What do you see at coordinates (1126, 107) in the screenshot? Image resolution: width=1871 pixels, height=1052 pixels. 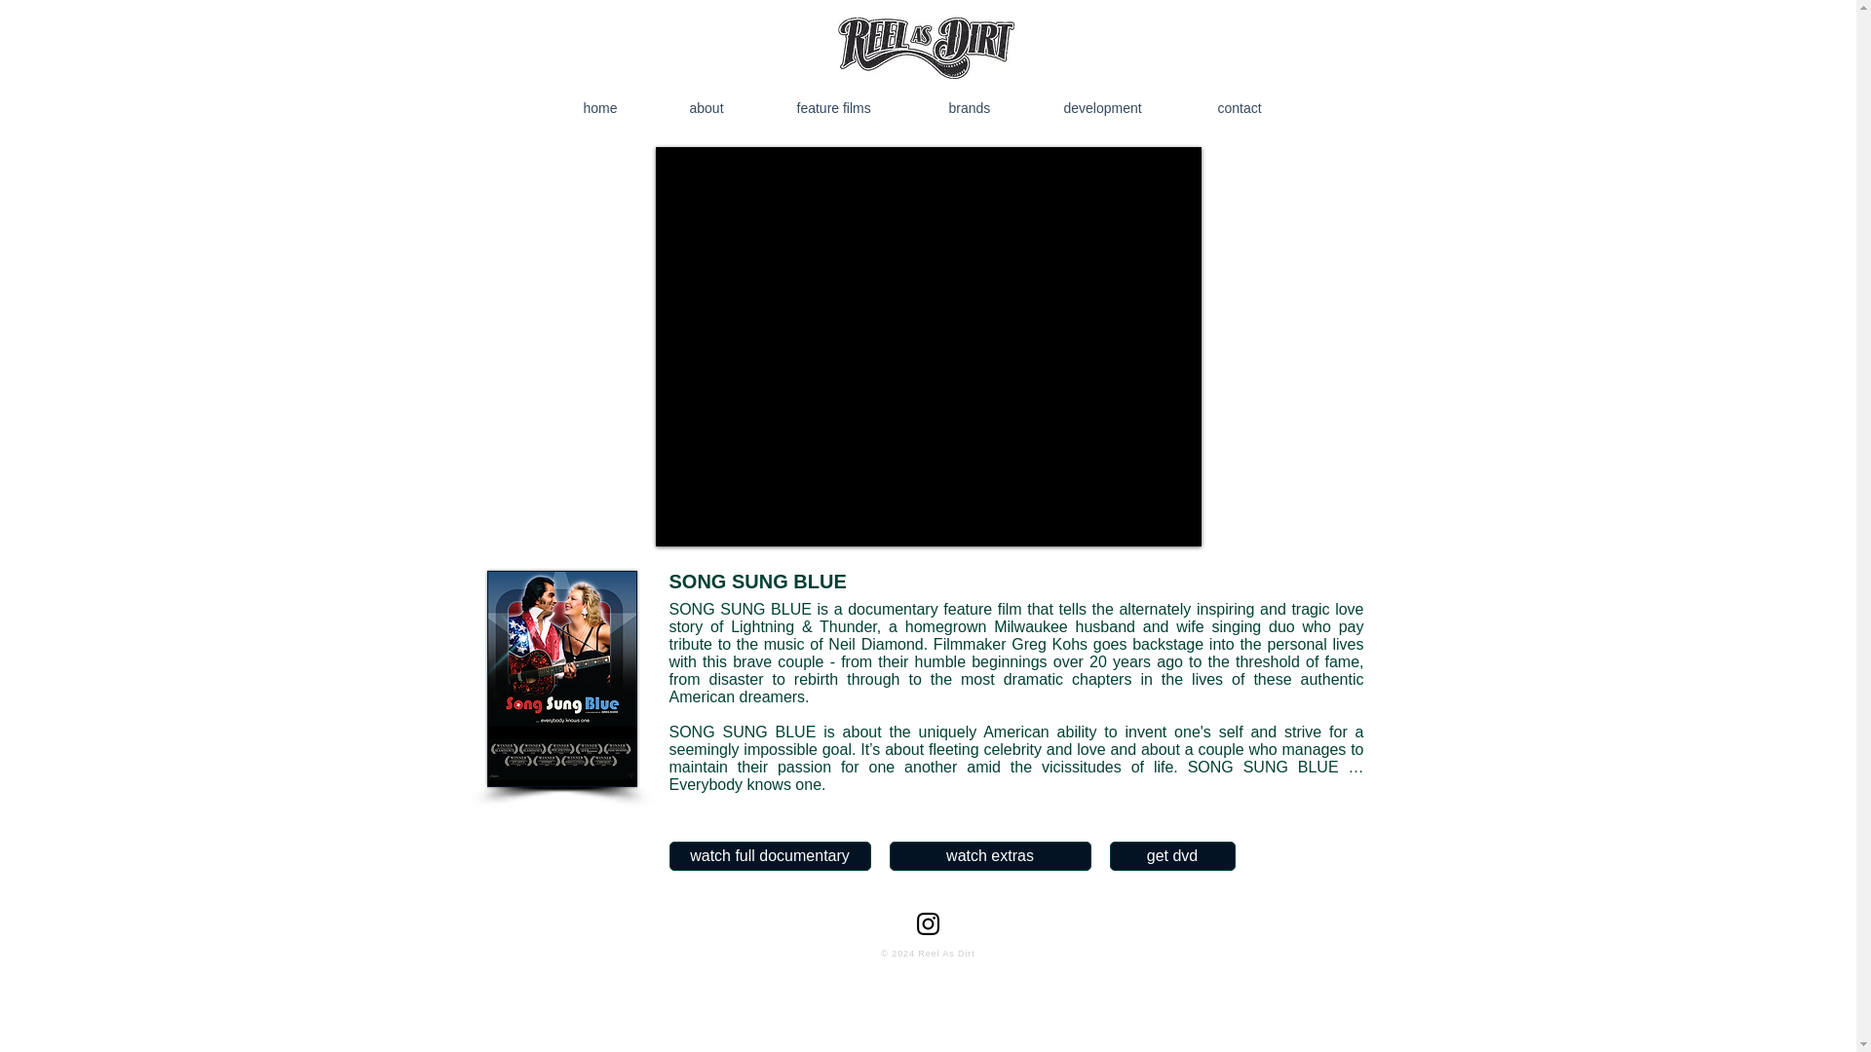 I see `development` at bounding box center [1126, 107].